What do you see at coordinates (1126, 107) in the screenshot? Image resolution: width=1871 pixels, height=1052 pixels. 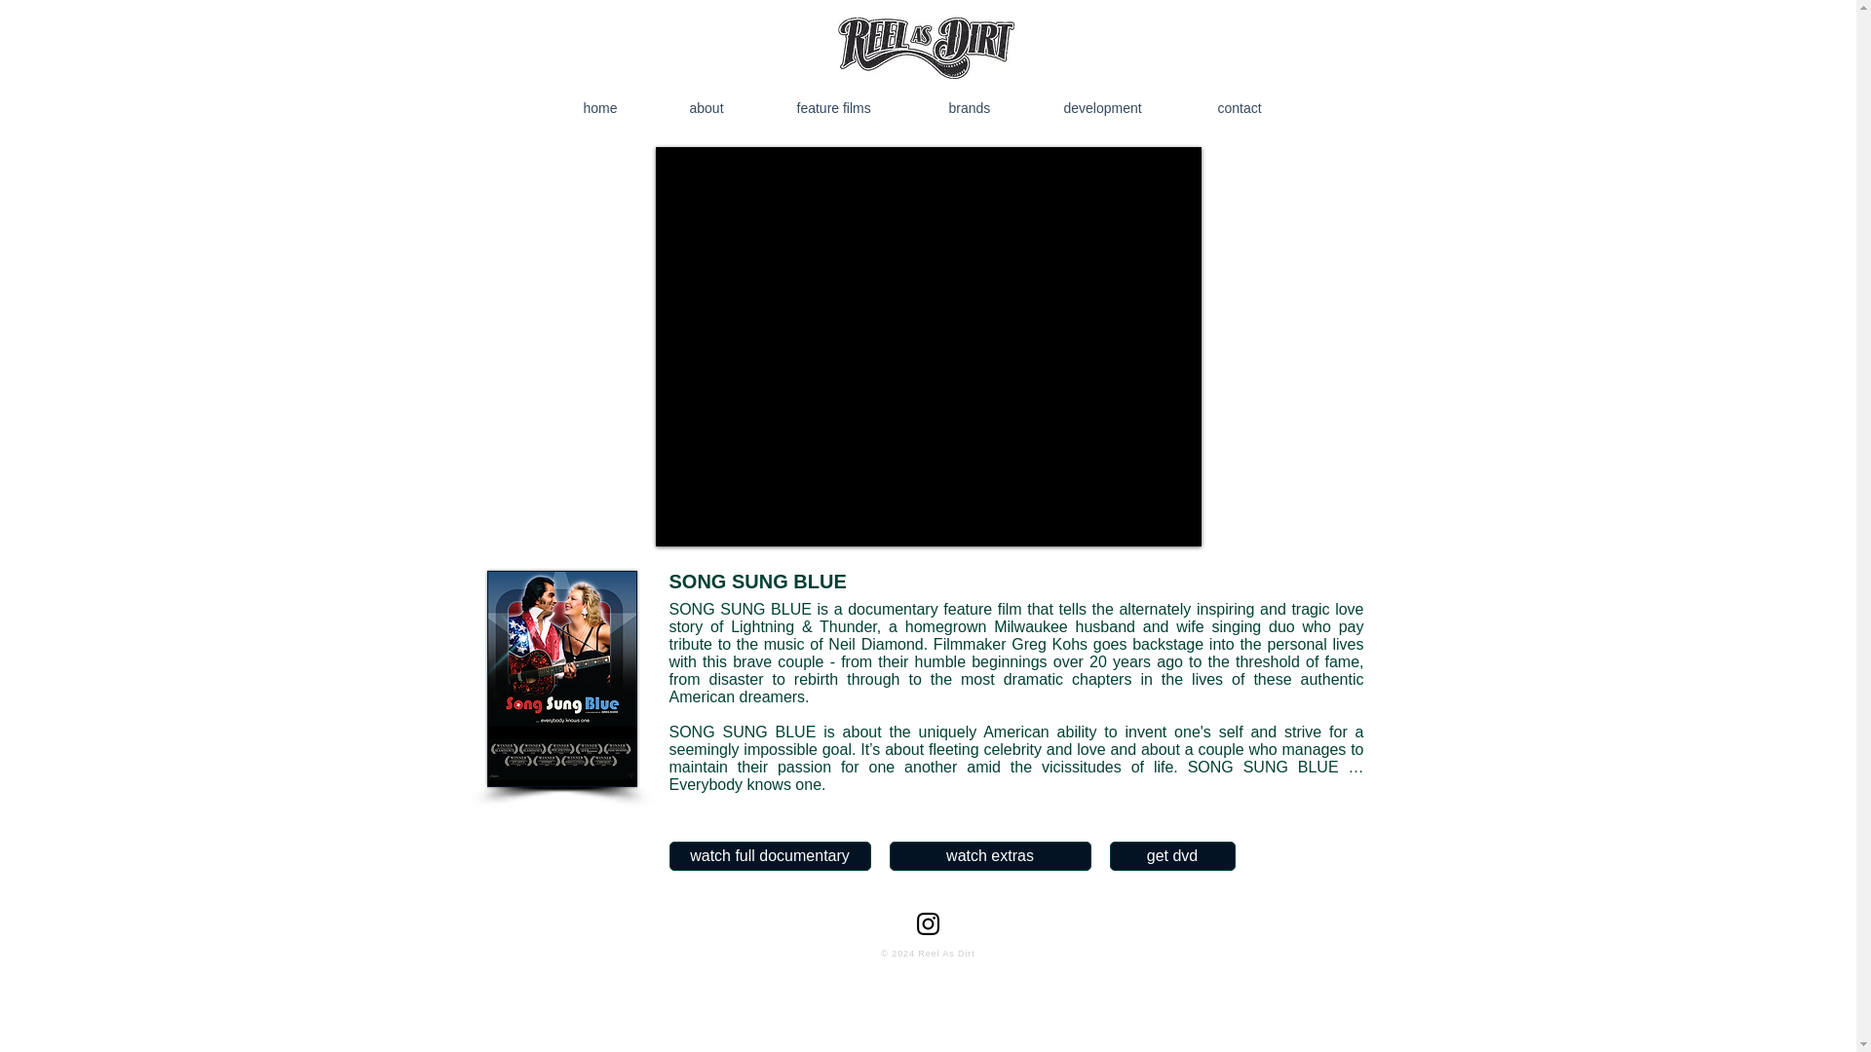 I see `development` at bounding box center [1126, 107].